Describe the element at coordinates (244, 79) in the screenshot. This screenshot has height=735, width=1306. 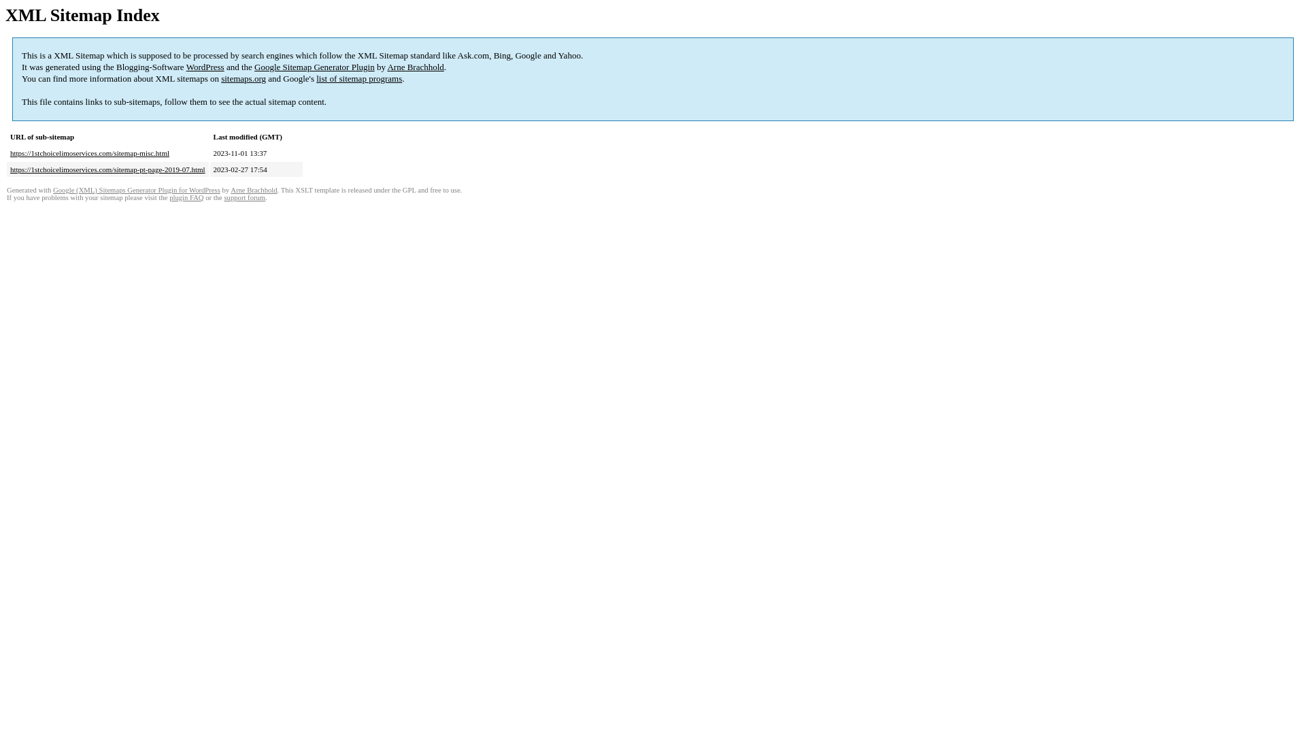
I see `sitemaps.org` at that location.